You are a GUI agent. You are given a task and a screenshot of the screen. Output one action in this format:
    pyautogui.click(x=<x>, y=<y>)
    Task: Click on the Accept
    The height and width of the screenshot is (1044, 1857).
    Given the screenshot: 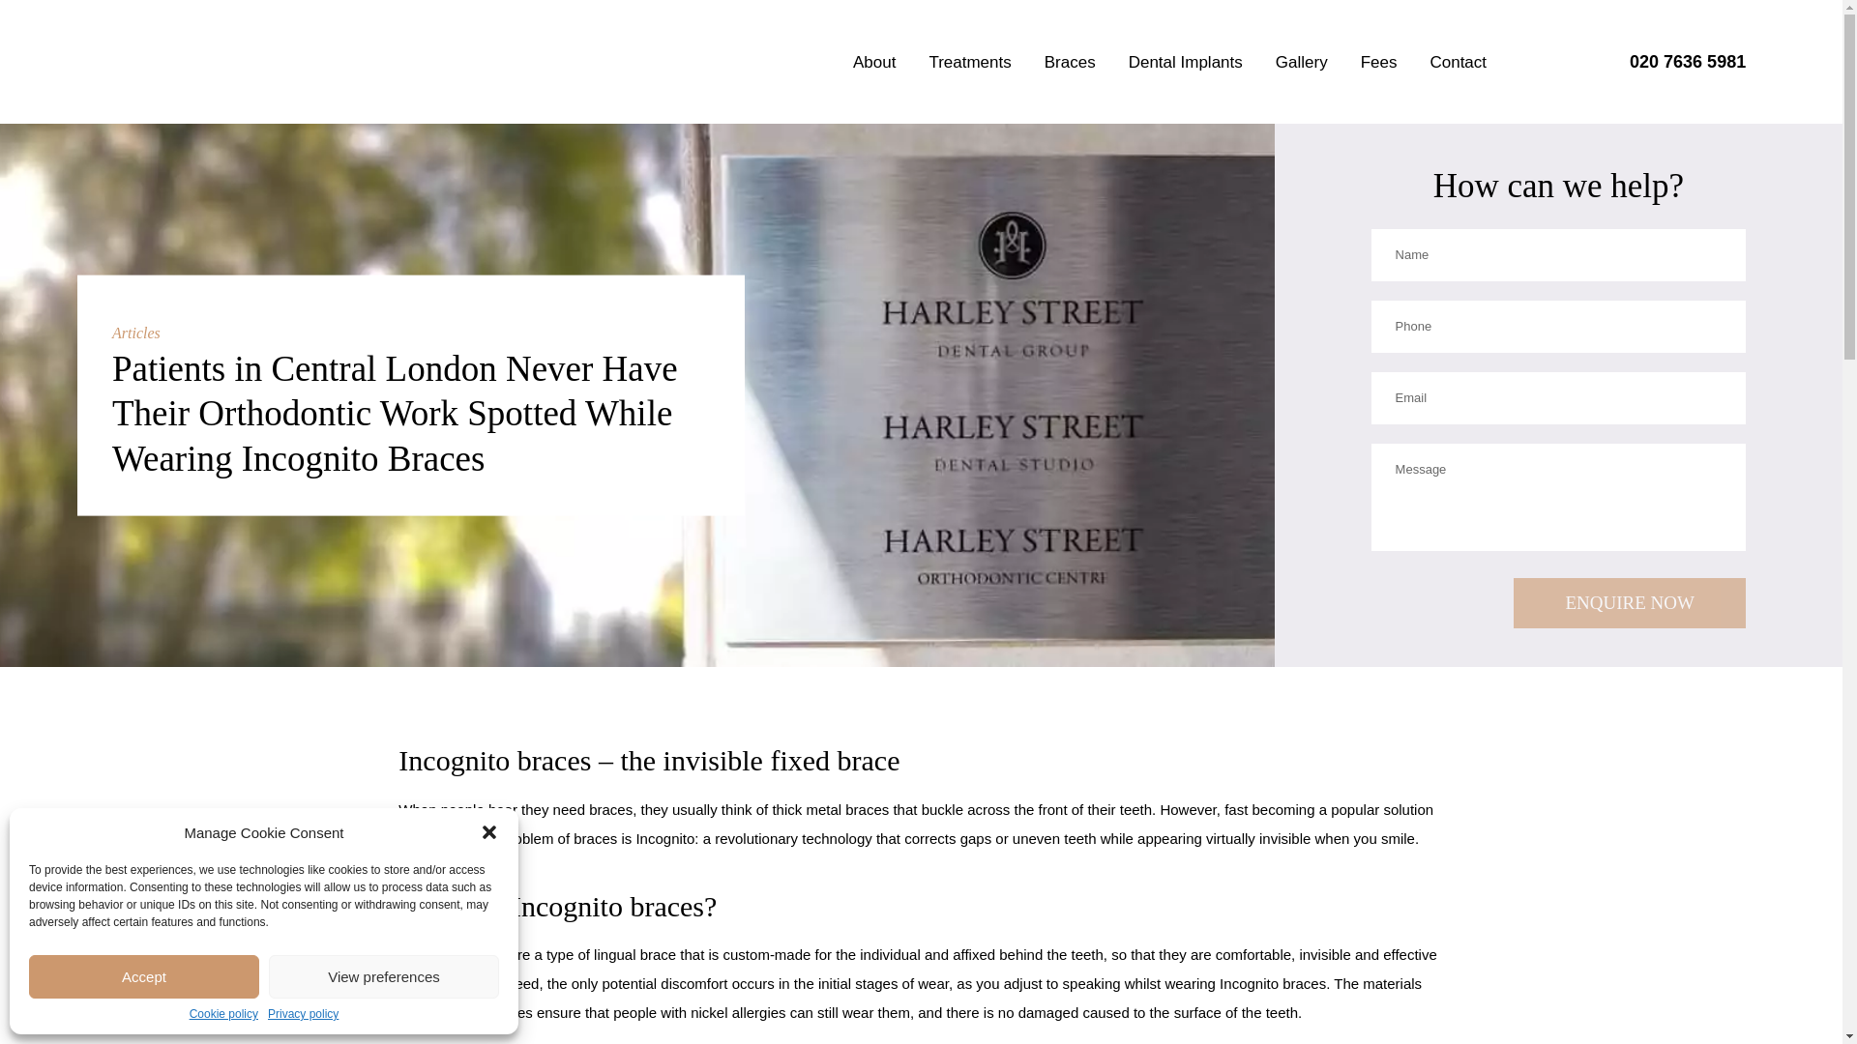 What is the action you would take?
    pyautogui.click(x=144, y=976)
    